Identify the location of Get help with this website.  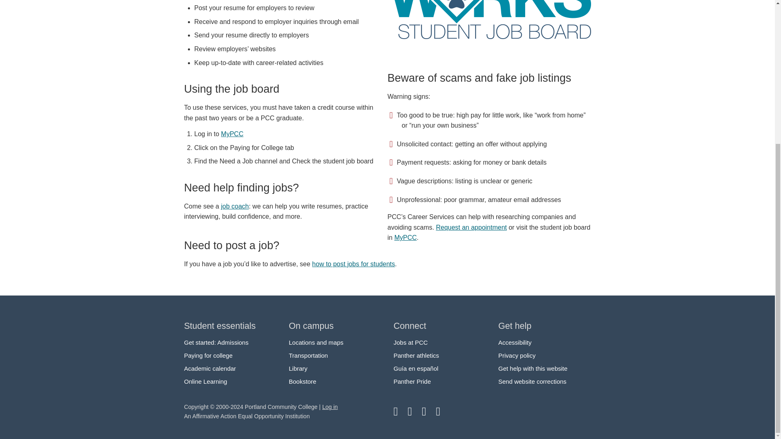
(533, 368).